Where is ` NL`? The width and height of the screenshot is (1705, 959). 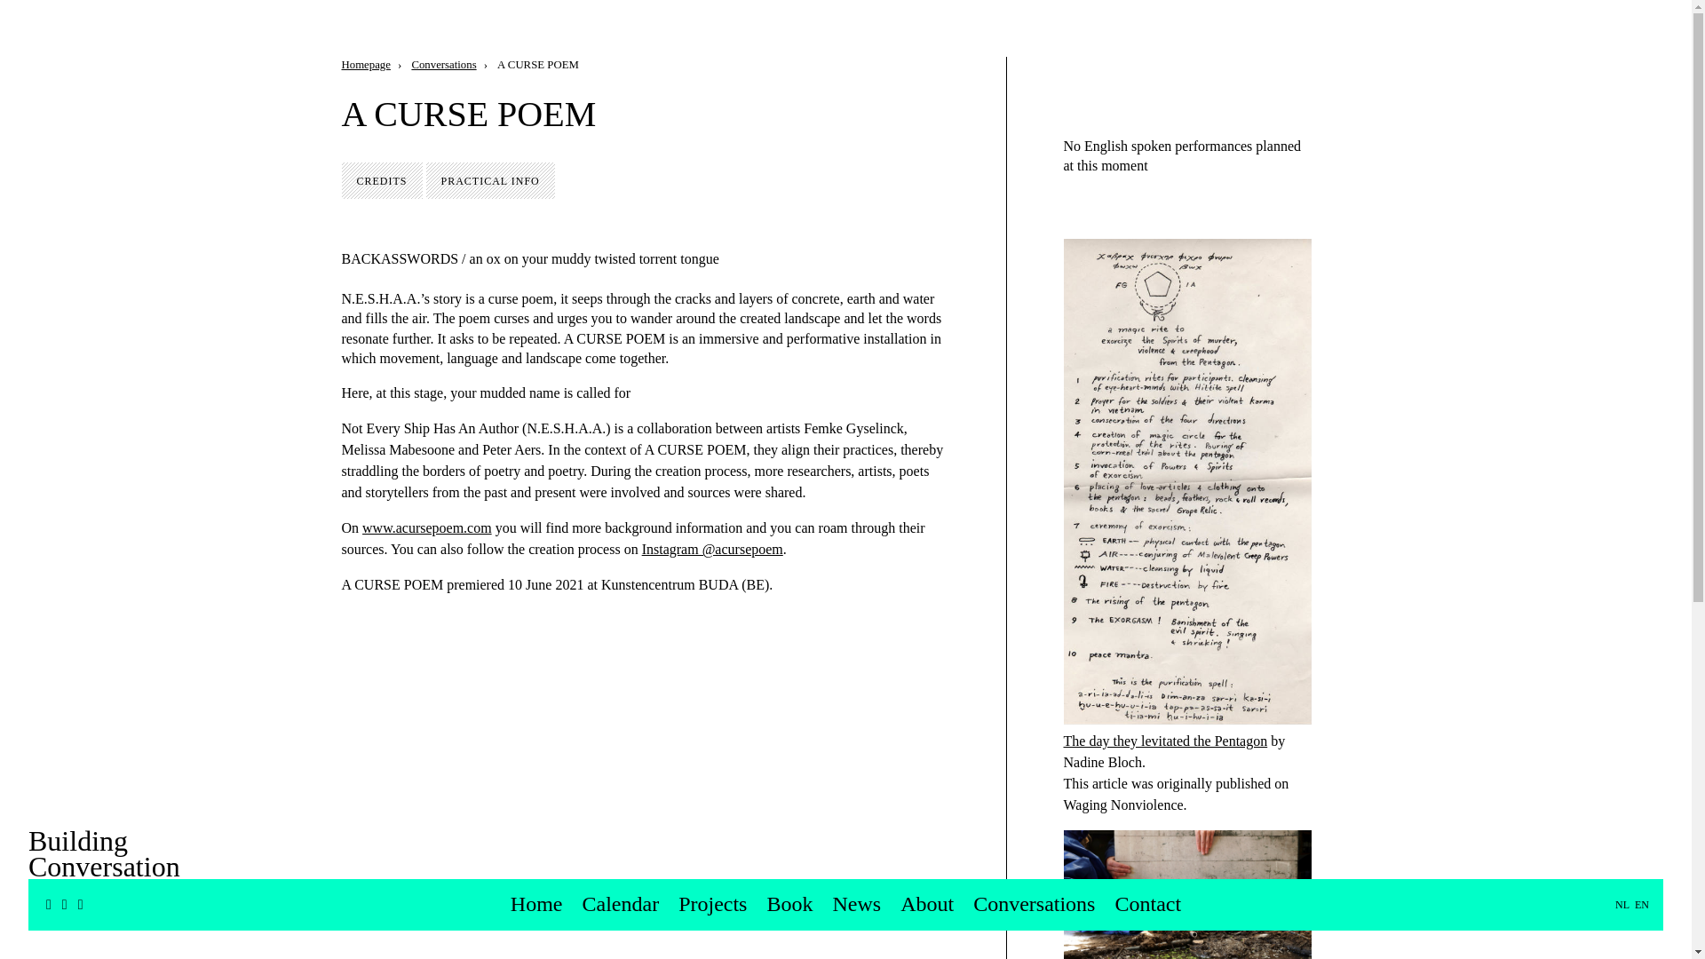  NL is located at coordinates (1622, 904).